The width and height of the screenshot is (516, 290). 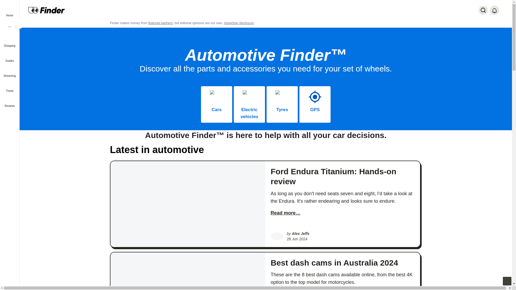 I want to click on Image: Supplied, so click(x=315, y=97).